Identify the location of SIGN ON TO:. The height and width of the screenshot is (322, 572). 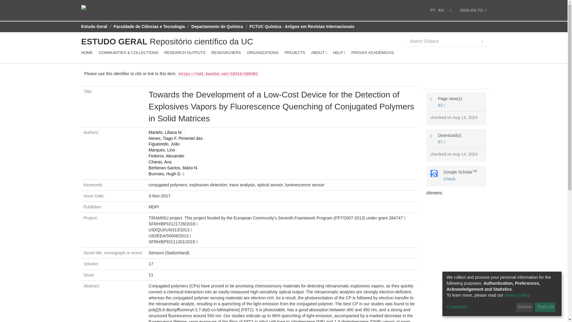
(473, 10).